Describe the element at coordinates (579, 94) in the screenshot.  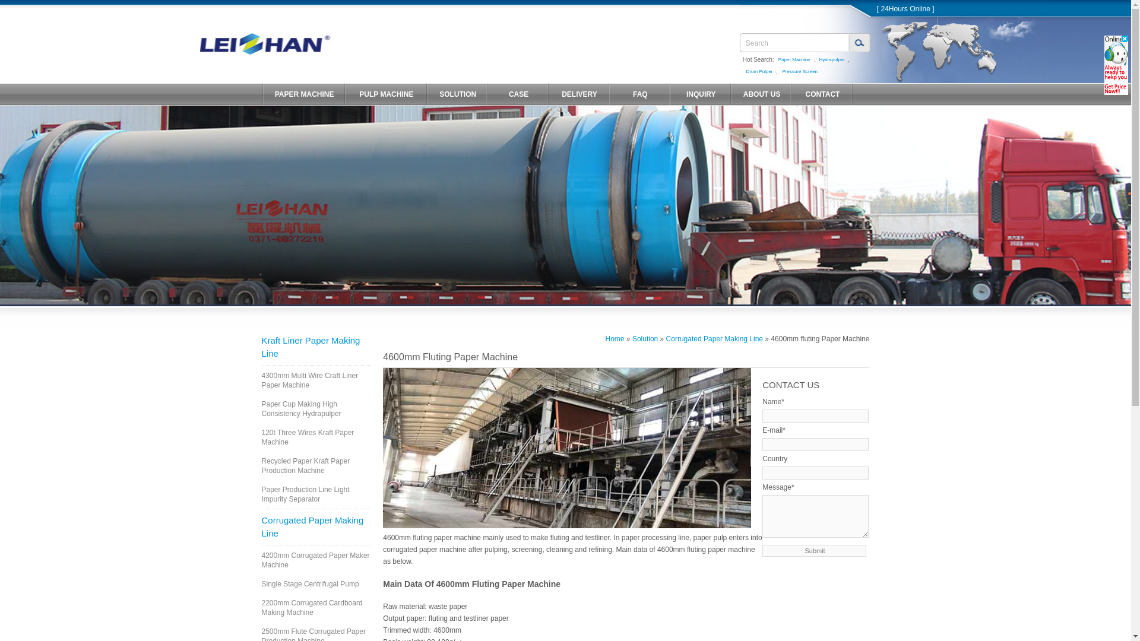
I see `DELIVERY` at that location.